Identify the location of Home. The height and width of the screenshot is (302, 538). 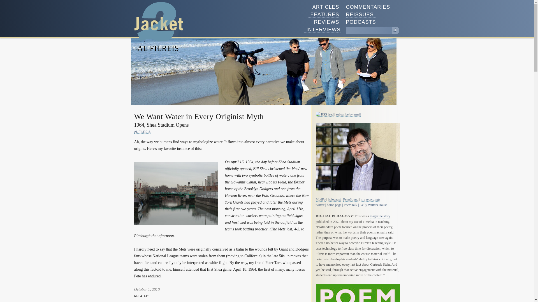
(159, 22).